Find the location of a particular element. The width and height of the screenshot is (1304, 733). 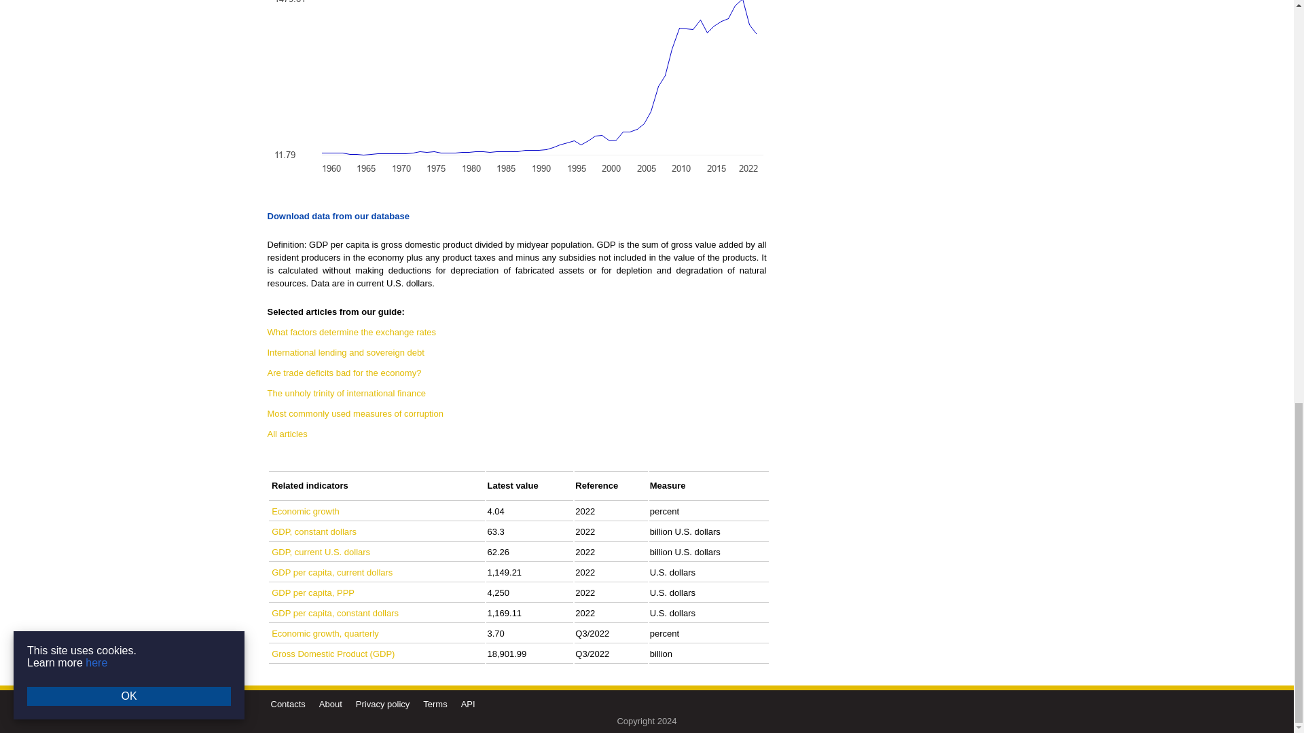

Download data from our database is located at coordinates (338, 216).